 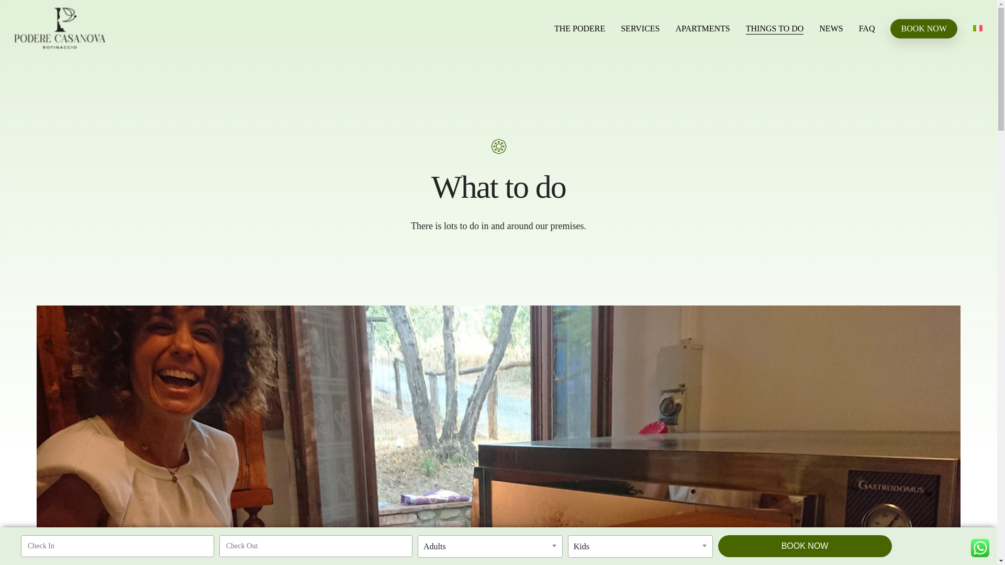 I want to click on SERVICES, so click(x=640, y=28).